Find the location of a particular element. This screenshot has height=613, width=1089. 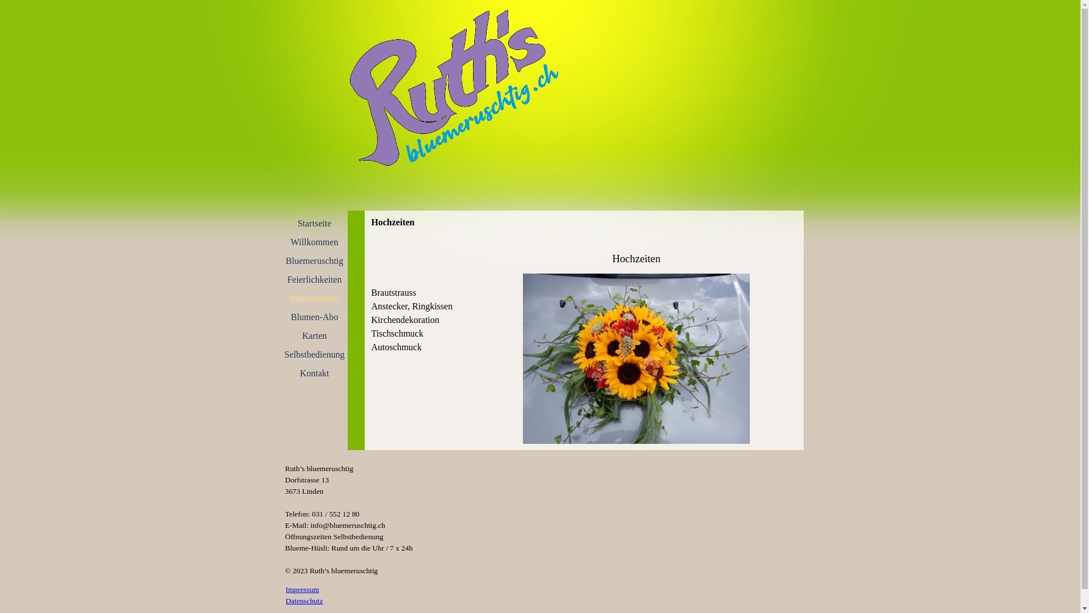

Startseite is located at coordinates (314, 224).